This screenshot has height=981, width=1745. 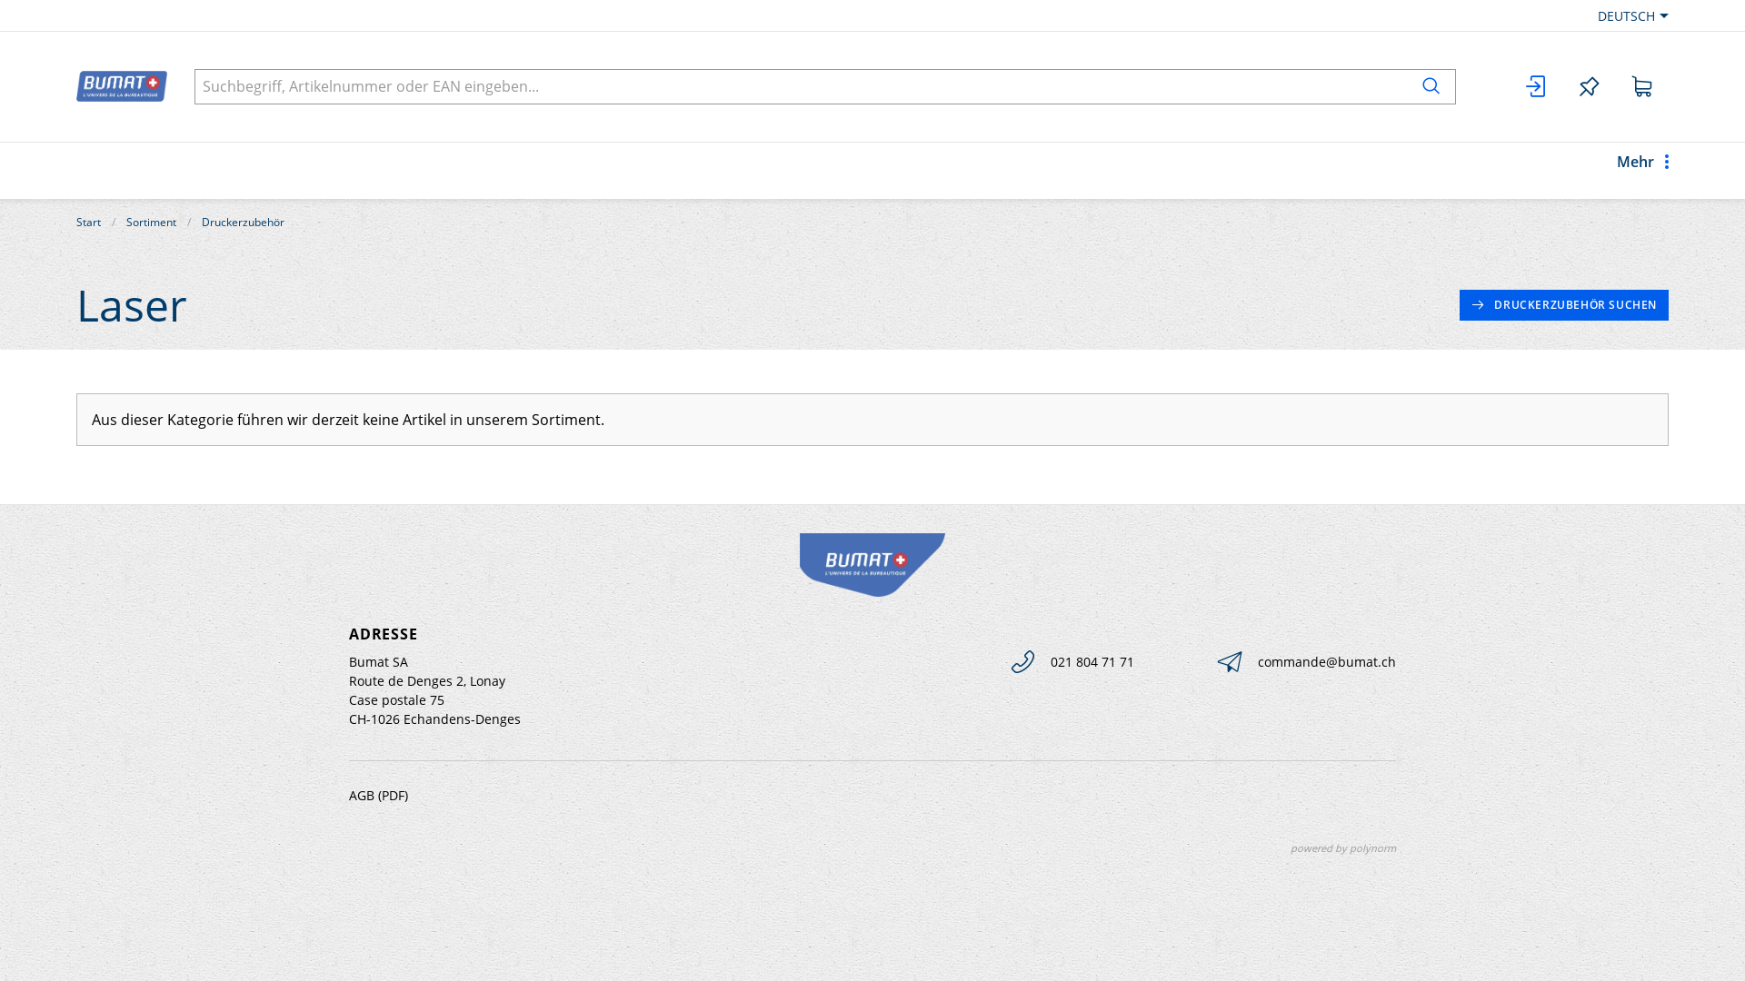 What do you see at coordinates (1343, 848) in the screenshot?
I see `powered by polynorm` at bounding box center [1343, 848].